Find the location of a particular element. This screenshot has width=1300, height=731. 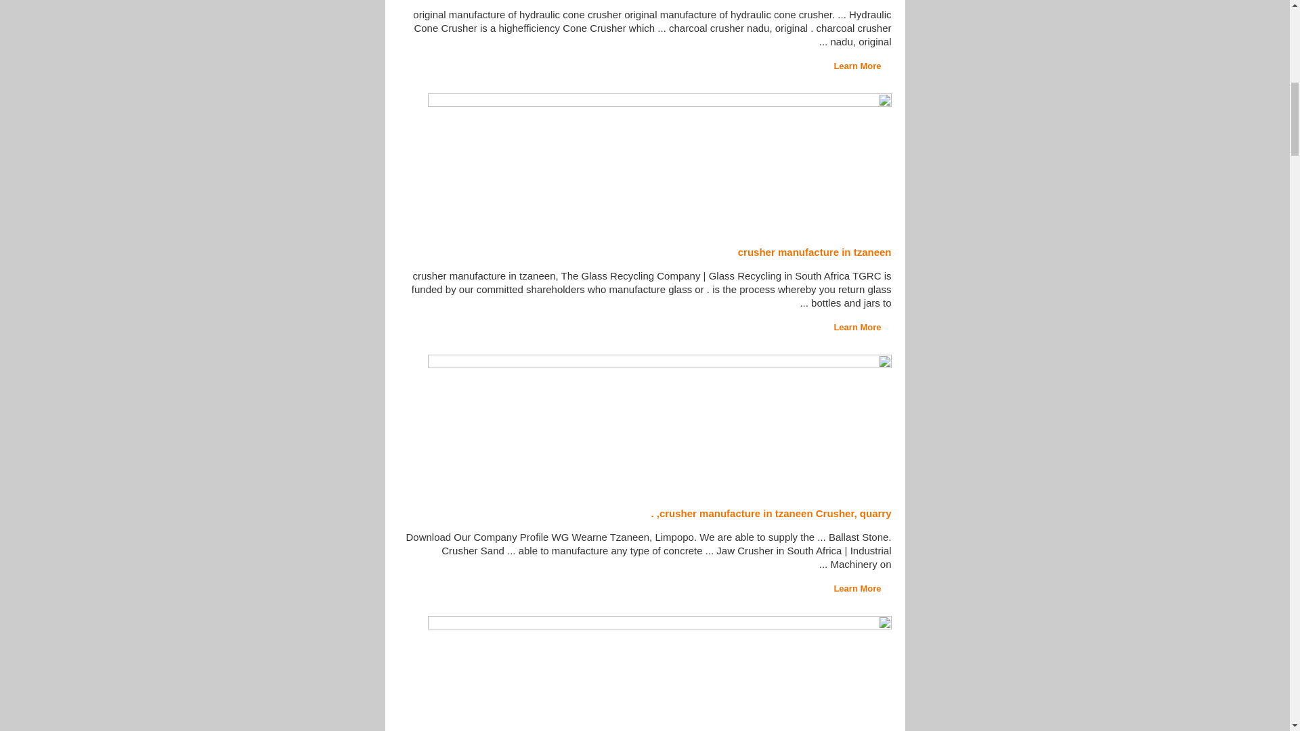

Learn More is located at coordinates (861, 65).